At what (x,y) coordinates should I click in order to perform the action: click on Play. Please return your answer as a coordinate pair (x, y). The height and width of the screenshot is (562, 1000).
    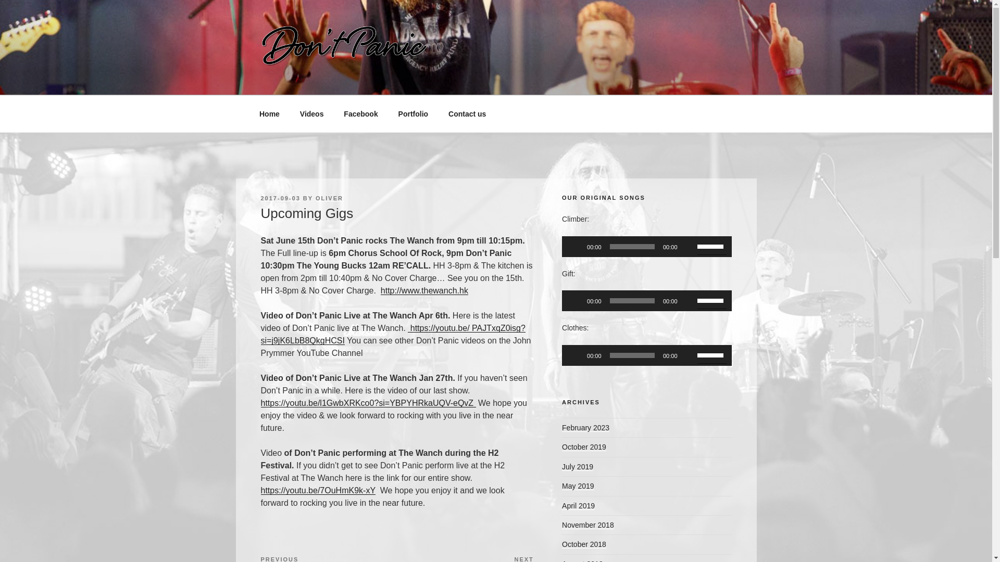
    Looking at the image, I should click on (575, 355).